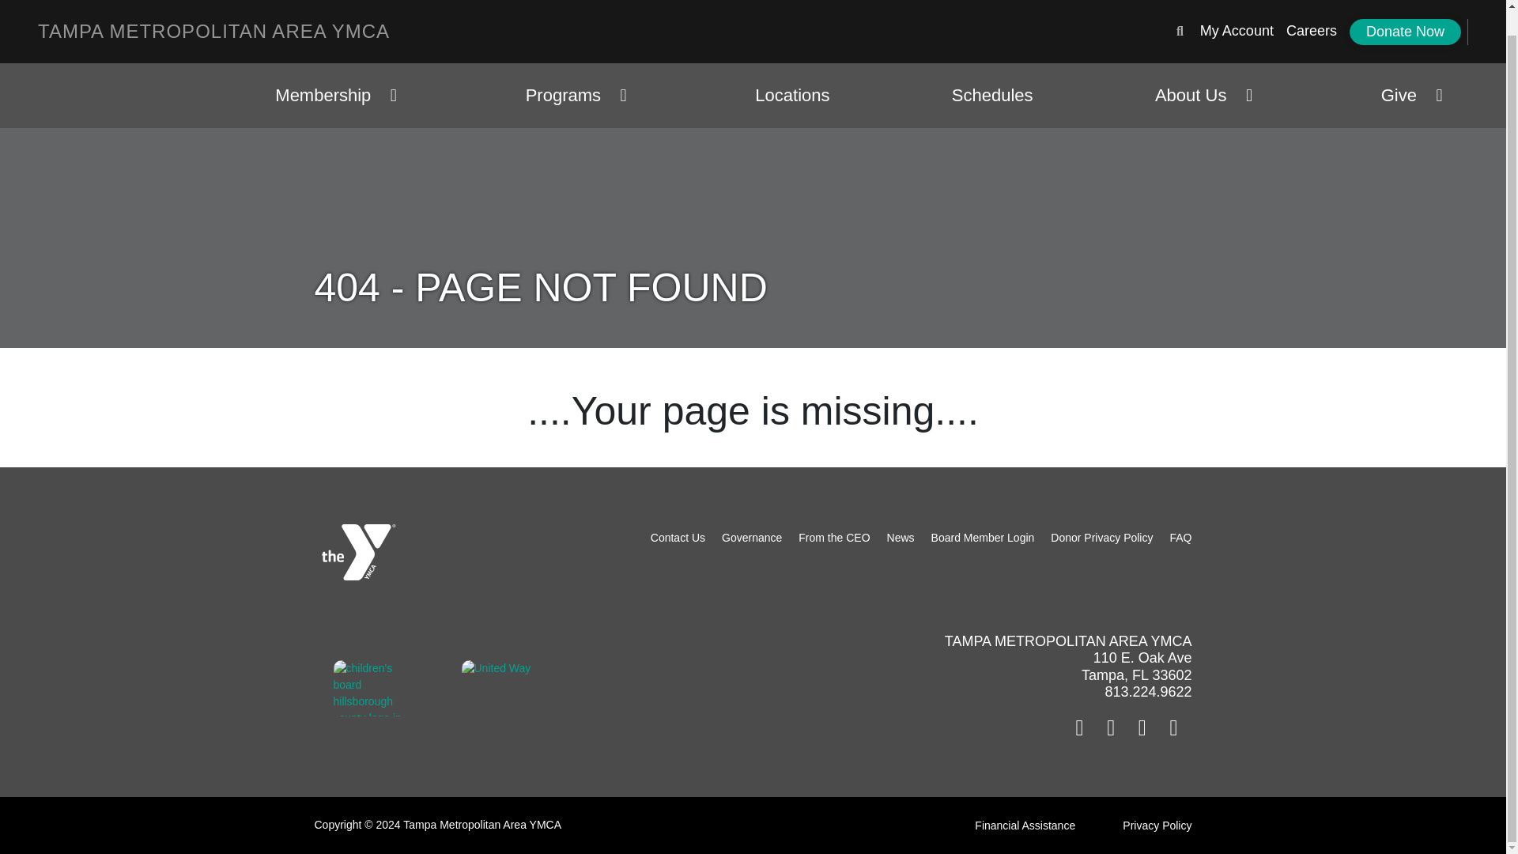 The image size is (1518, 854). I want to click on Work at the Tampa Y, so click(1311, 9).